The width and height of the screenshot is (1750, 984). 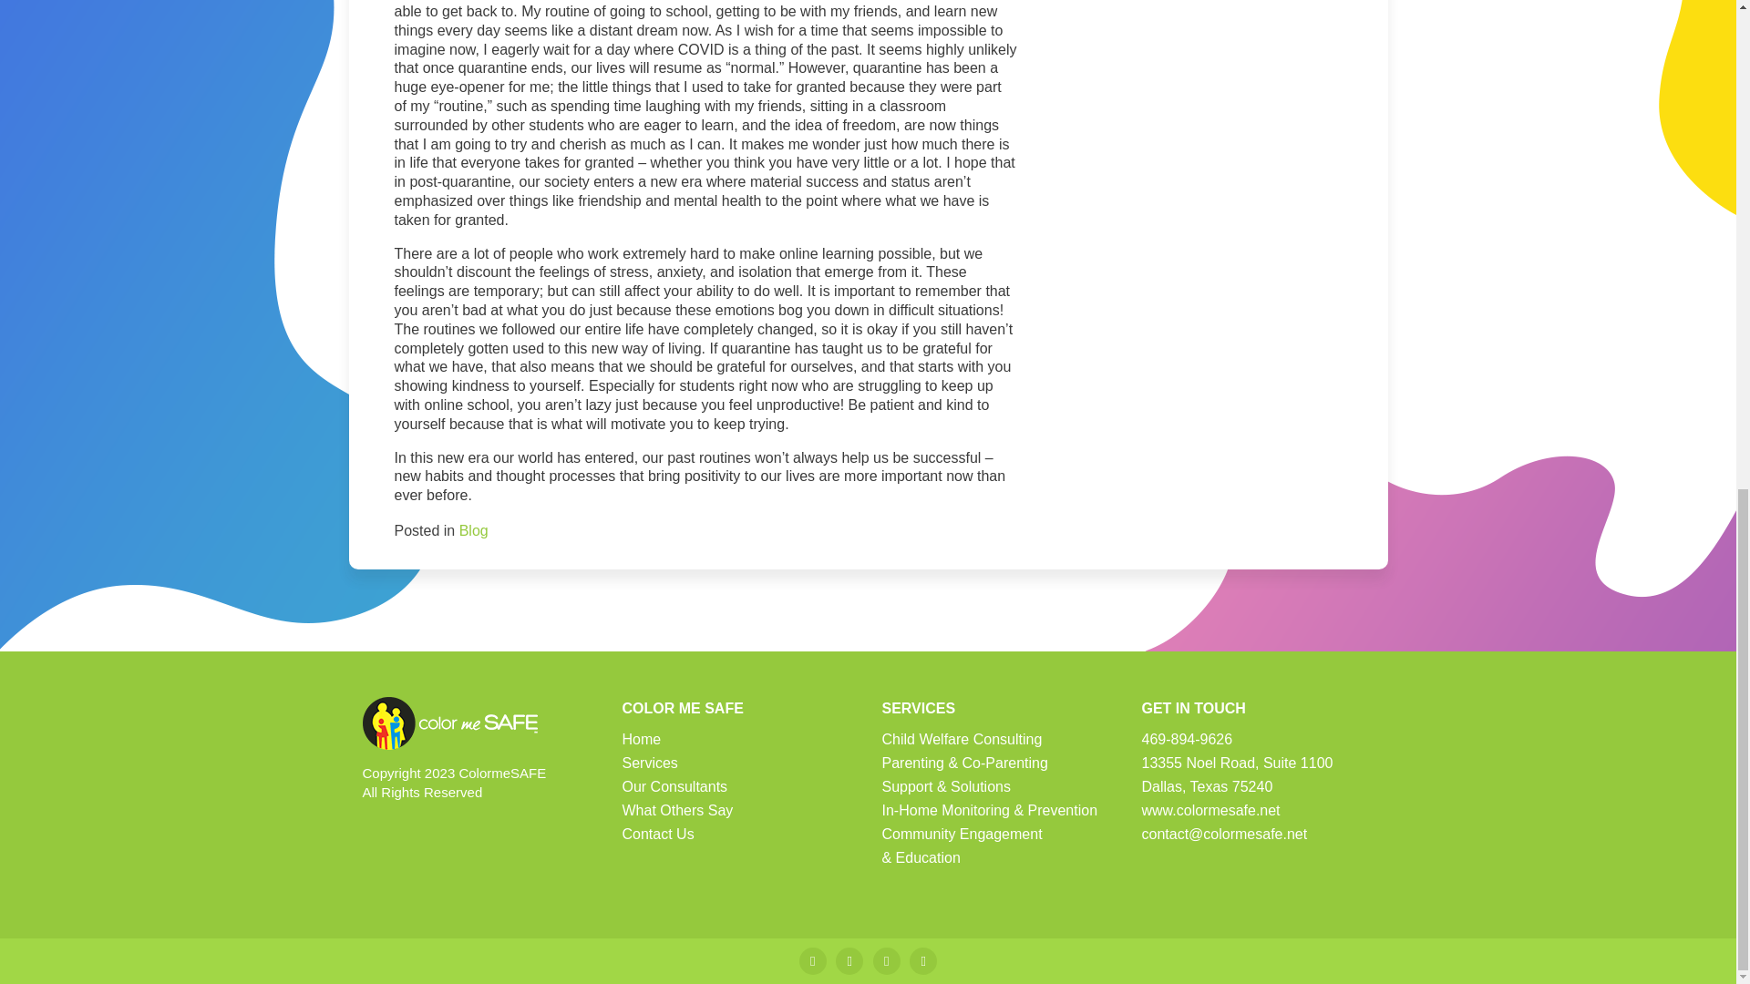 I want to click on Blog, so click(x=473, y=530).